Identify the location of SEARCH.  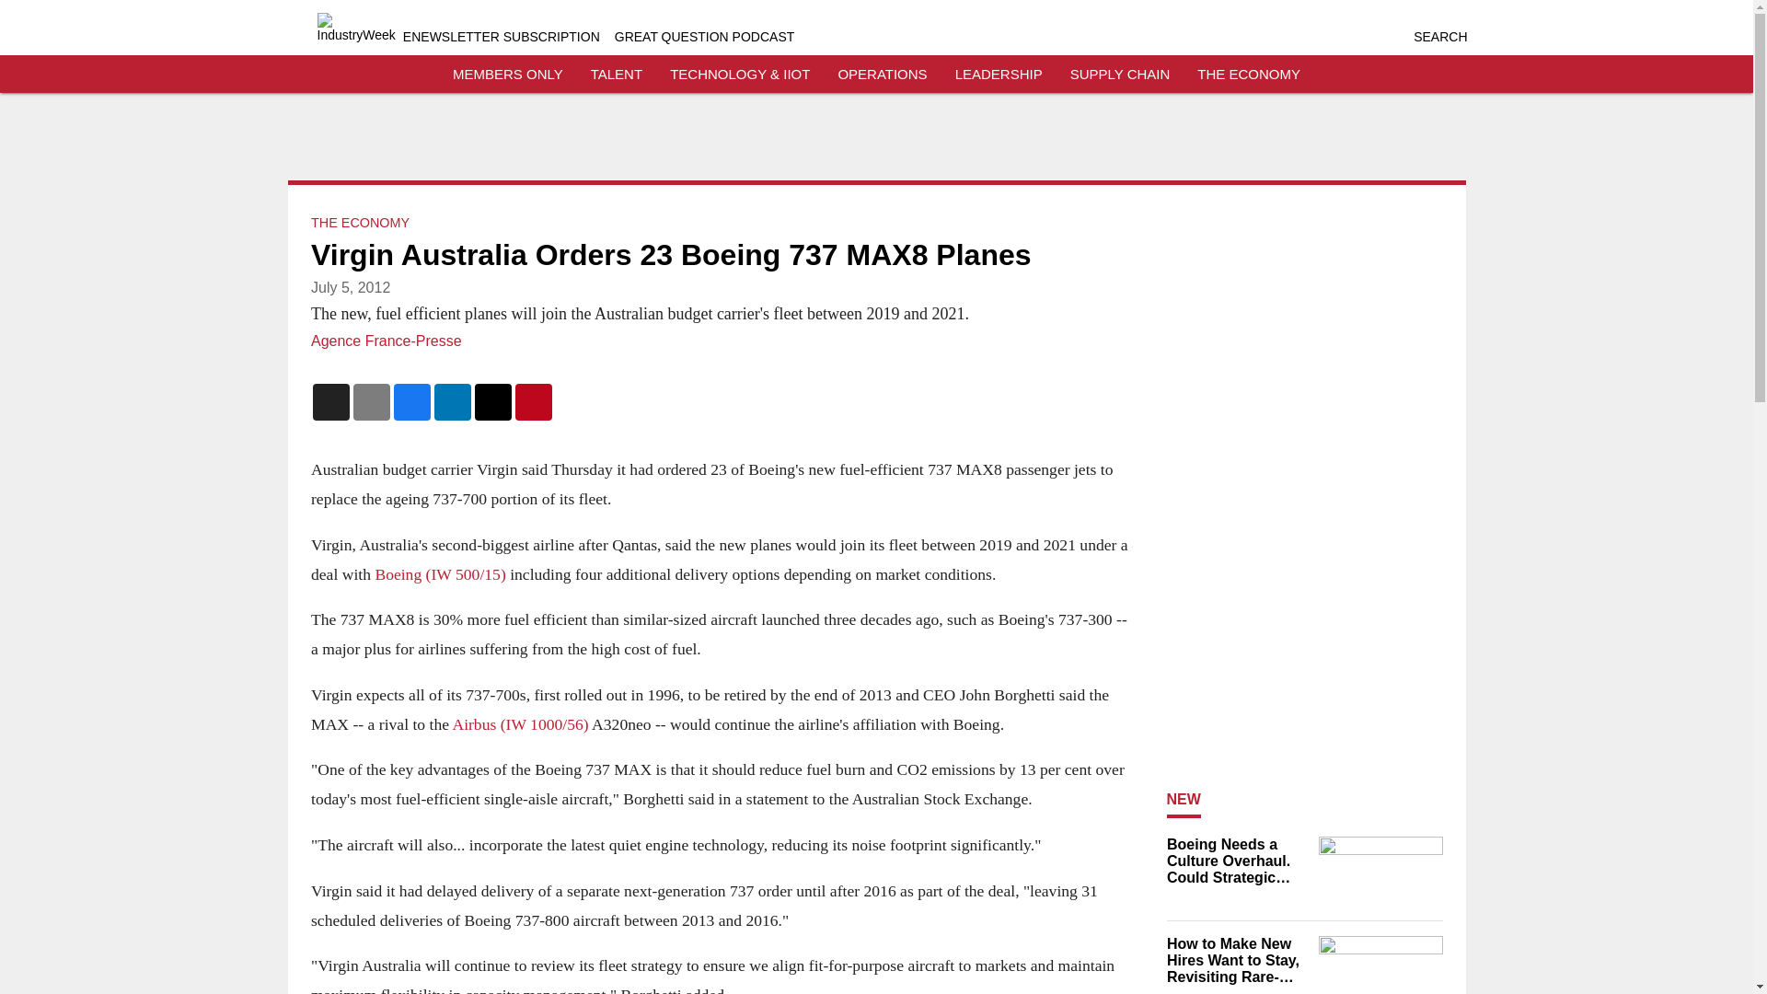
(1439, 37).